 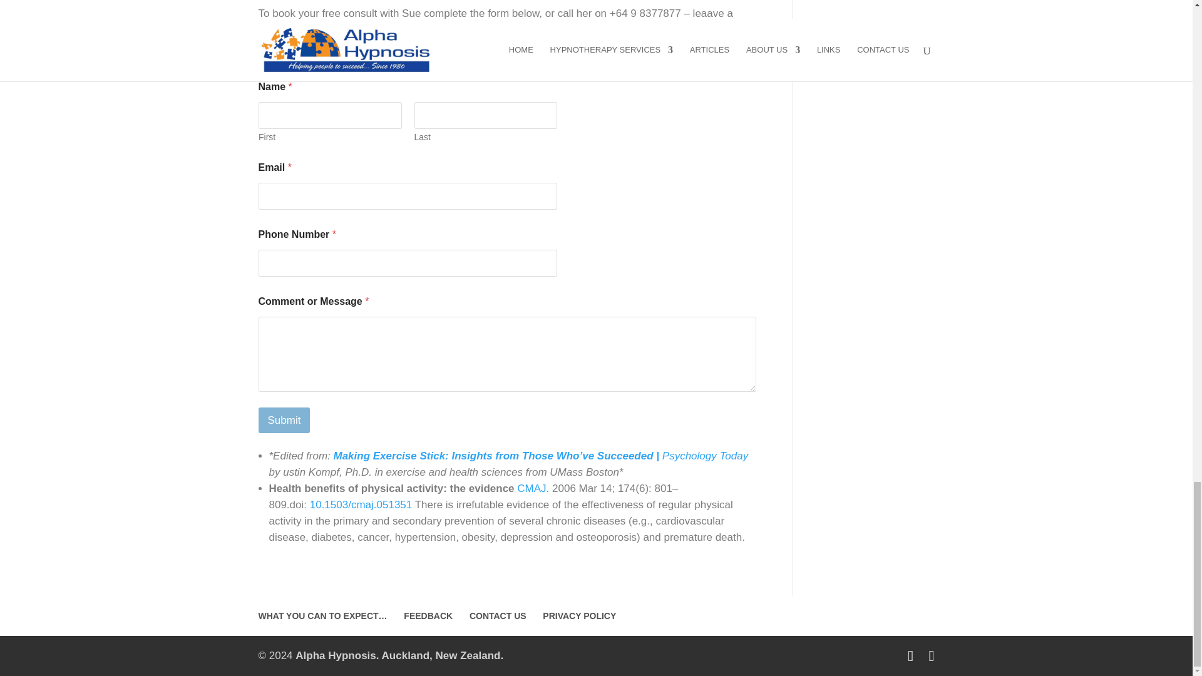 I want to click on Submit, so click(x=284, y=421).